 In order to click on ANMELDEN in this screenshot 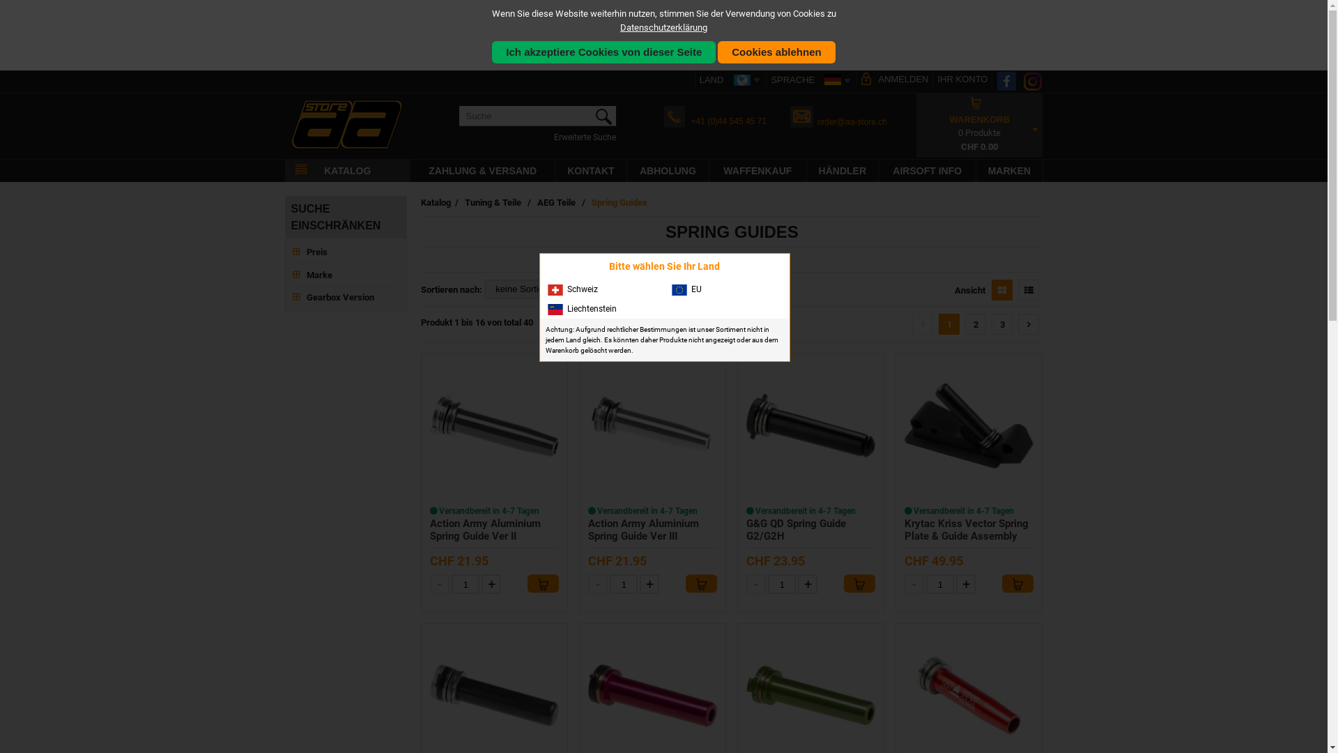, I will do `click(895, 79)`.